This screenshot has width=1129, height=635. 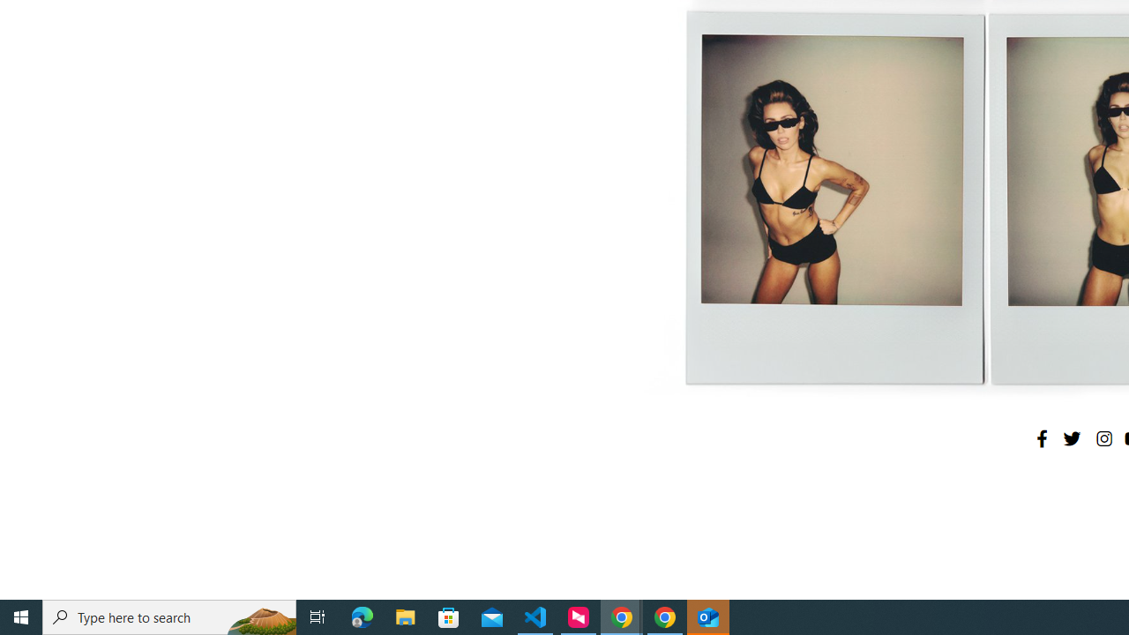 I want to click on Instagram, so click(x=1103, y=438).